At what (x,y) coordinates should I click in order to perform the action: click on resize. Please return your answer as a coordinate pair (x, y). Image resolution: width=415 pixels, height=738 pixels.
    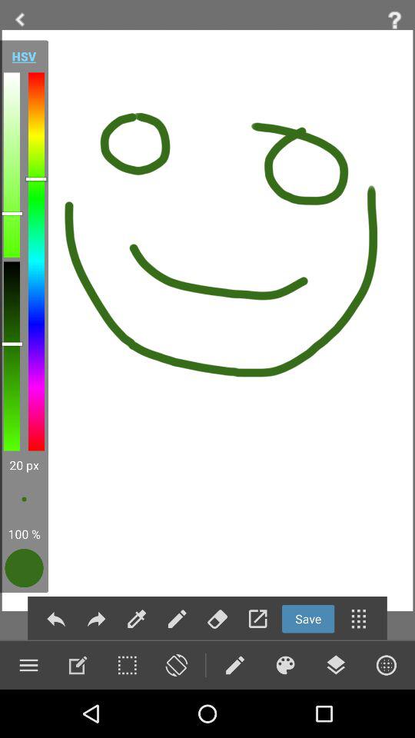
    Looking at the image, I should click on (127, 665).